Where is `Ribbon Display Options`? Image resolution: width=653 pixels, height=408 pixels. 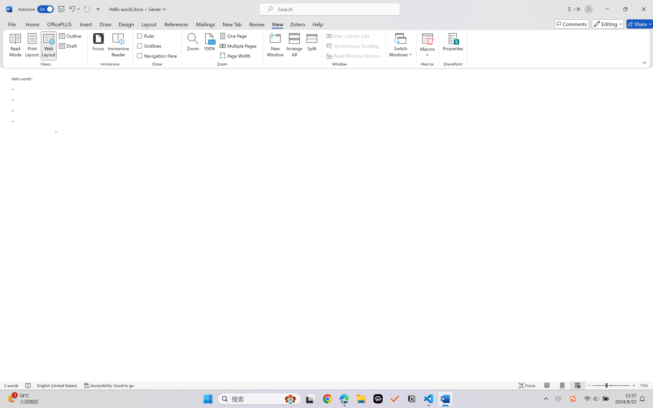
Ribbon Display Options is located at coordinates (644, 62).